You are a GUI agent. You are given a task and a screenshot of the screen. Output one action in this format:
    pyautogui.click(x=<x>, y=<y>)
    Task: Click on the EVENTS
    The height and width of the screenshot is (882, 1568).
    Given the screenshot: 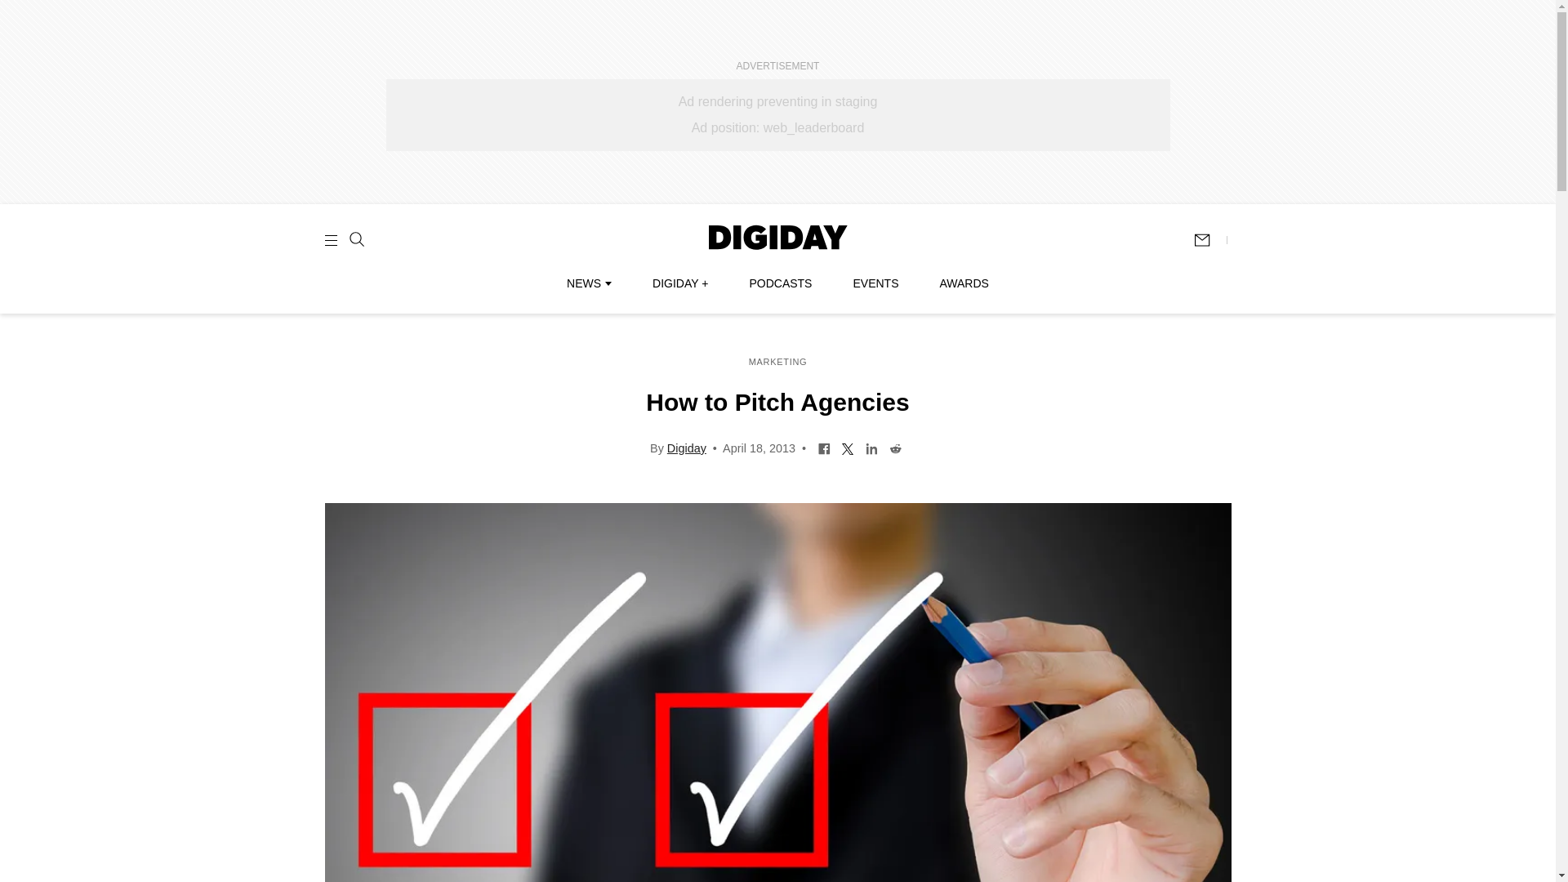 What is the action you would take?
    pyautogui.click(x=875, y=283)
    